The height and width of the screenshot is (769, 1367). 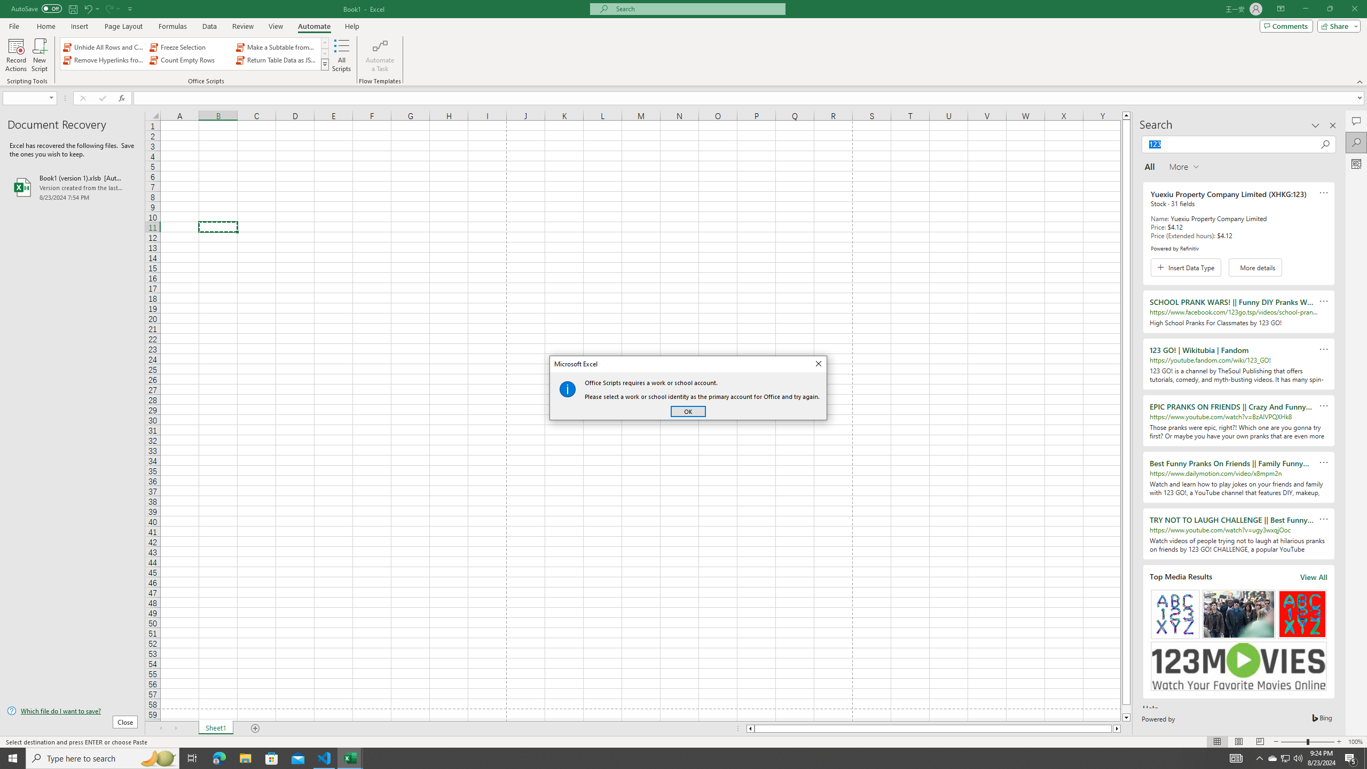 I want to click on Show desktop, so click(x=1365, y=758).